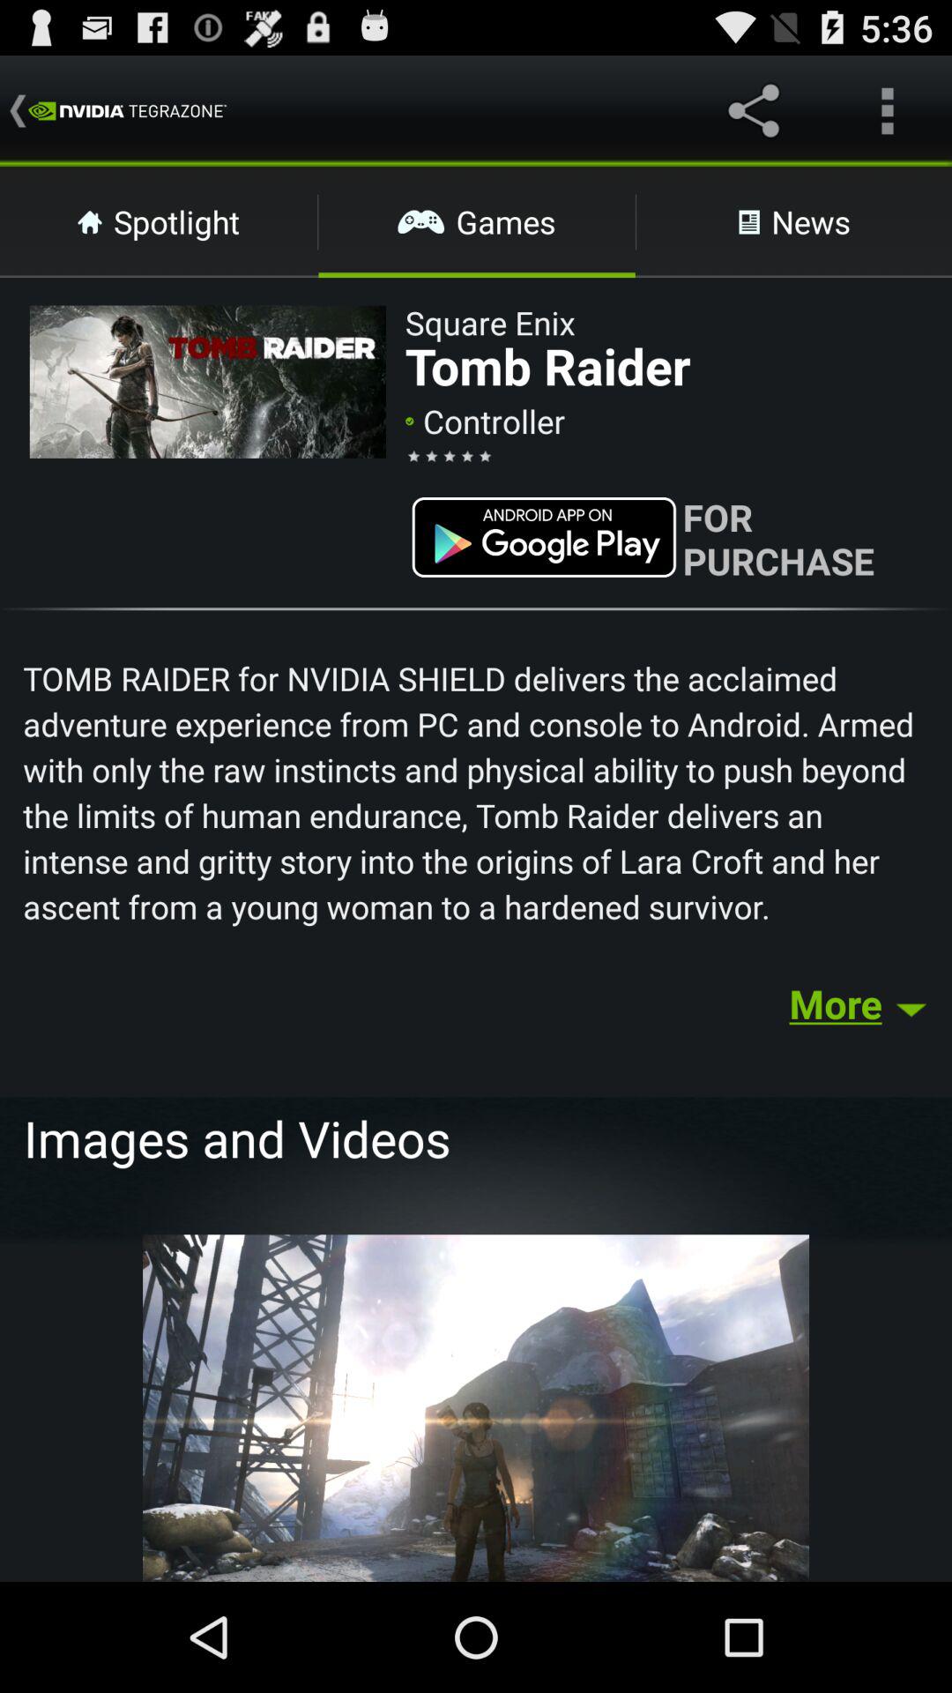 This screenshot has width=952, height=1693. I want to click on click on the text which is left to share icon, so click(127, 111).